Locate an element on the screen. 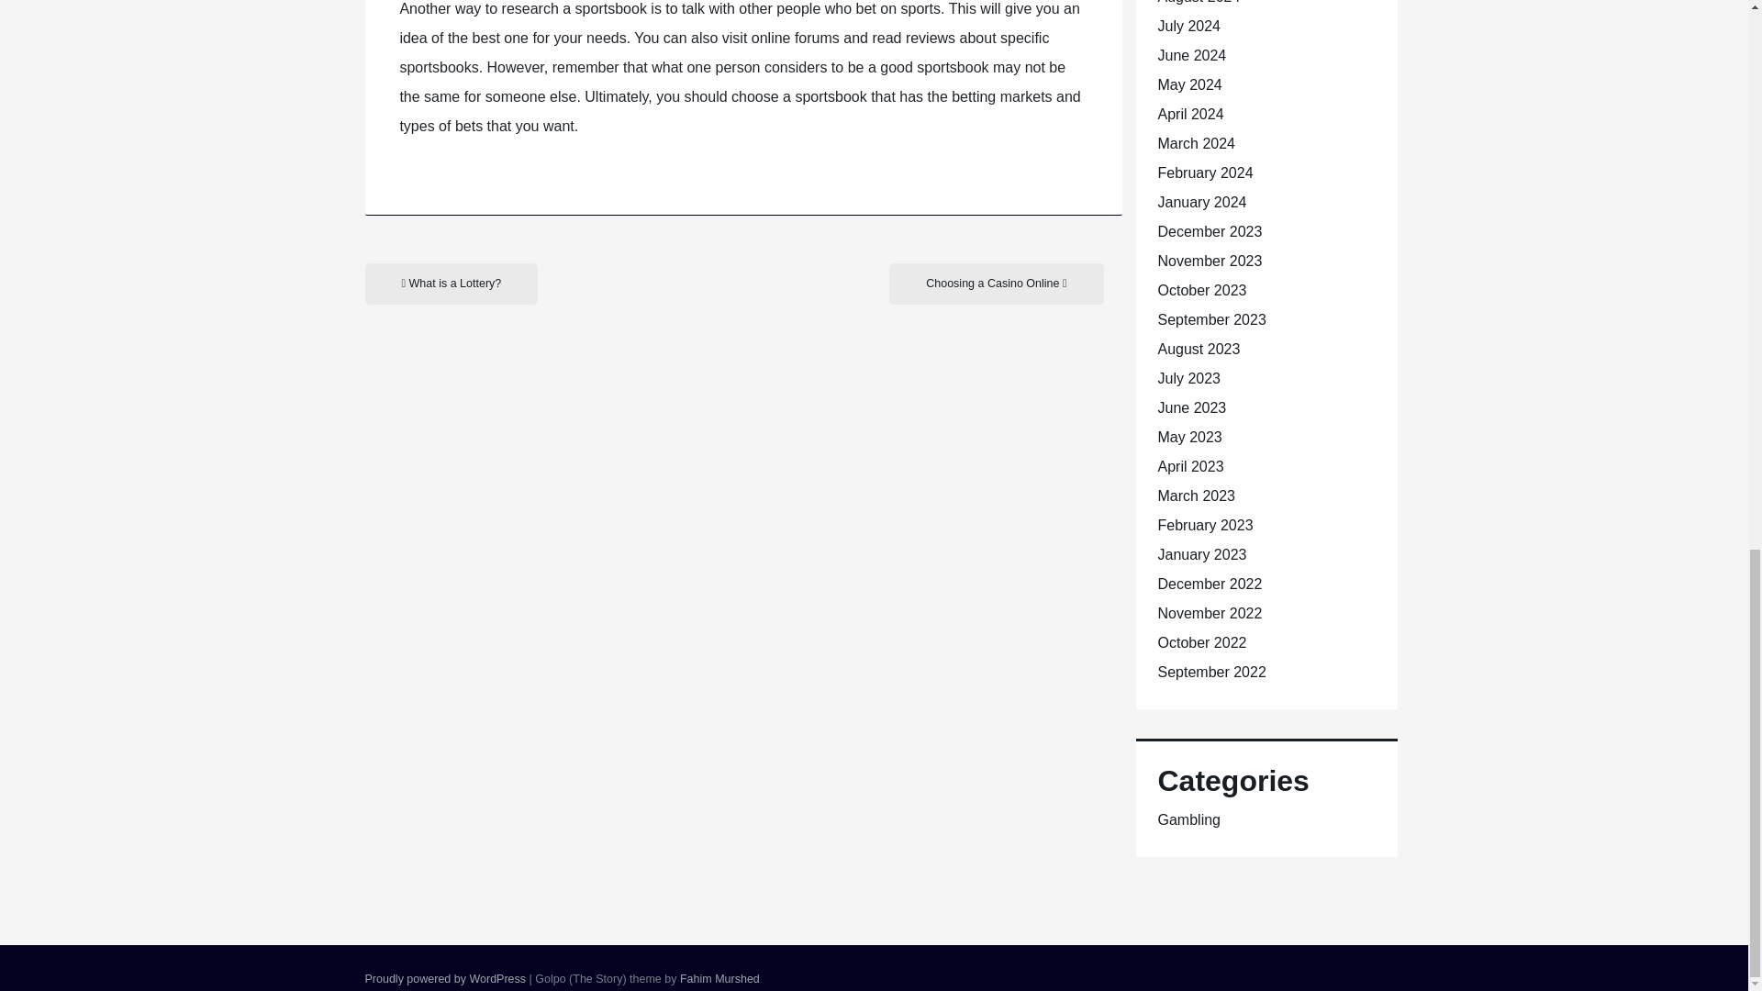  August 2023 is located at coordinates (1199, 349).